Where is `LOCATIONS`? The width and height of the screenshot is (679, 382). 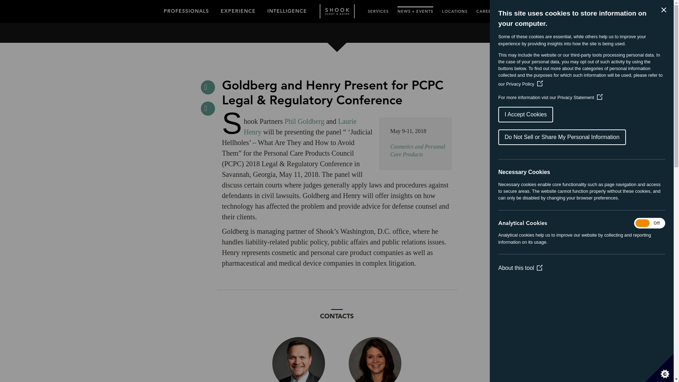 LOCATIONS is located at coordinates (455, 10).